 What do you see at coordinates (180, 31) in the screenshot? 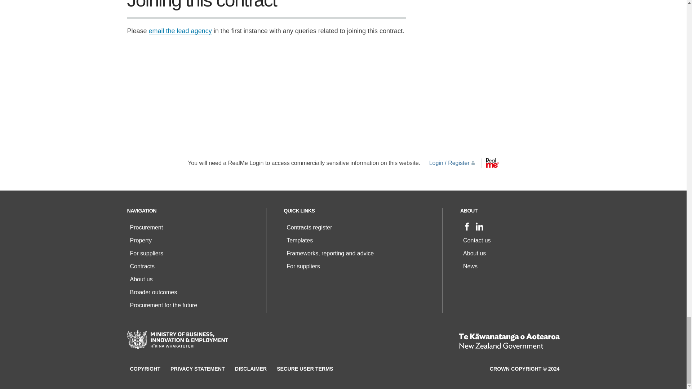
I see `email the lead agency` at bounding box center [180, 31].